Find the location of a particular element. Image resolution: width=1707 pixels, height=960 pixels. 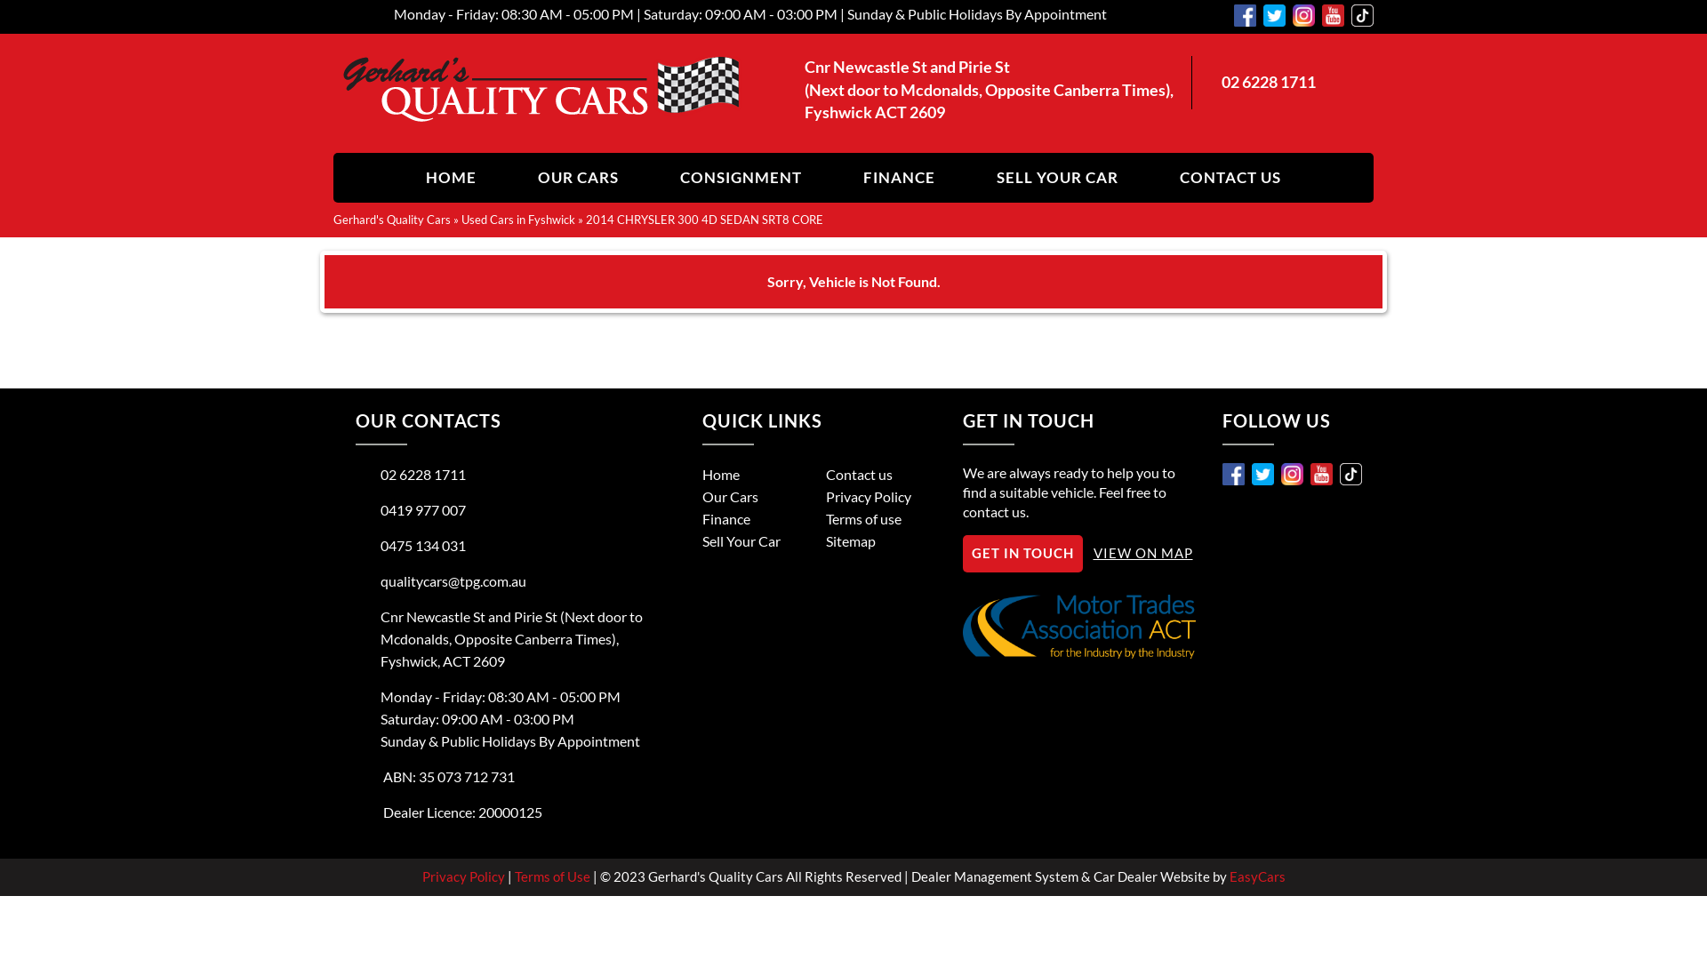

EasyCars is located at coordinates (1257, 876).